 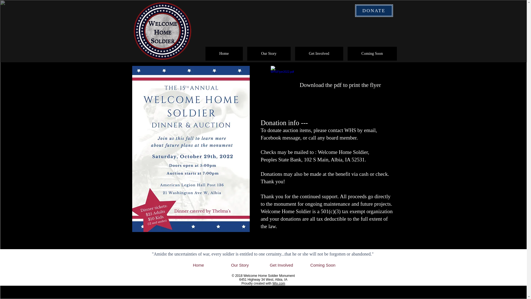 What do you see at coordinates (323, 265) in the screenshot?
I see `Coming Soon` at bounding box center [323, 265].